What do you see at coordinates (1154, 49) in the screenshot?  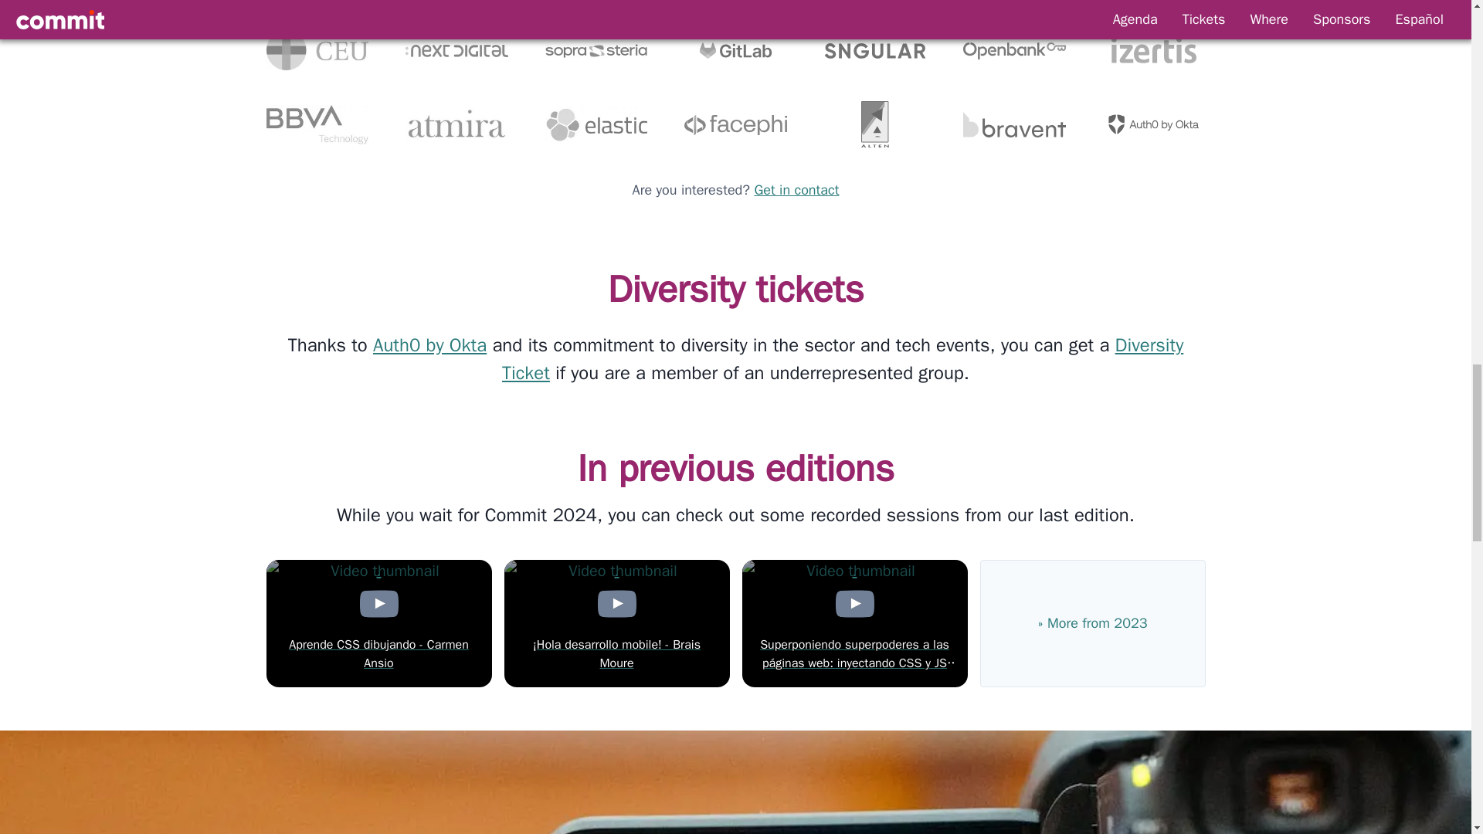 I see `Izertis` at bounding box center [1154, 49].